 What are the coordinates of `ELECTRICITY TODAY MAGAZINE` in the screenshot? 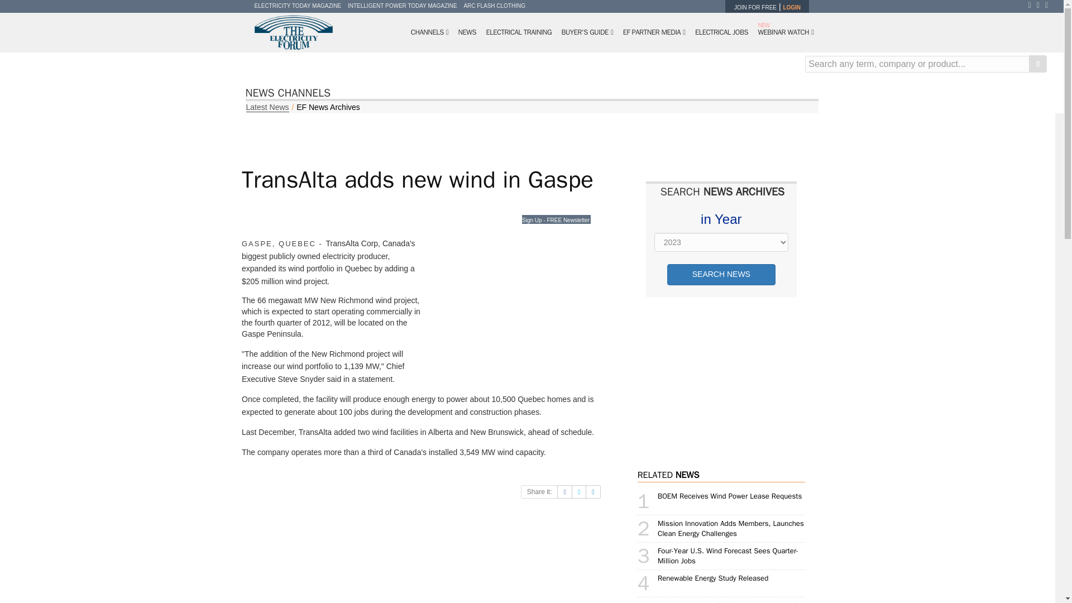 It's located at (298, 6).